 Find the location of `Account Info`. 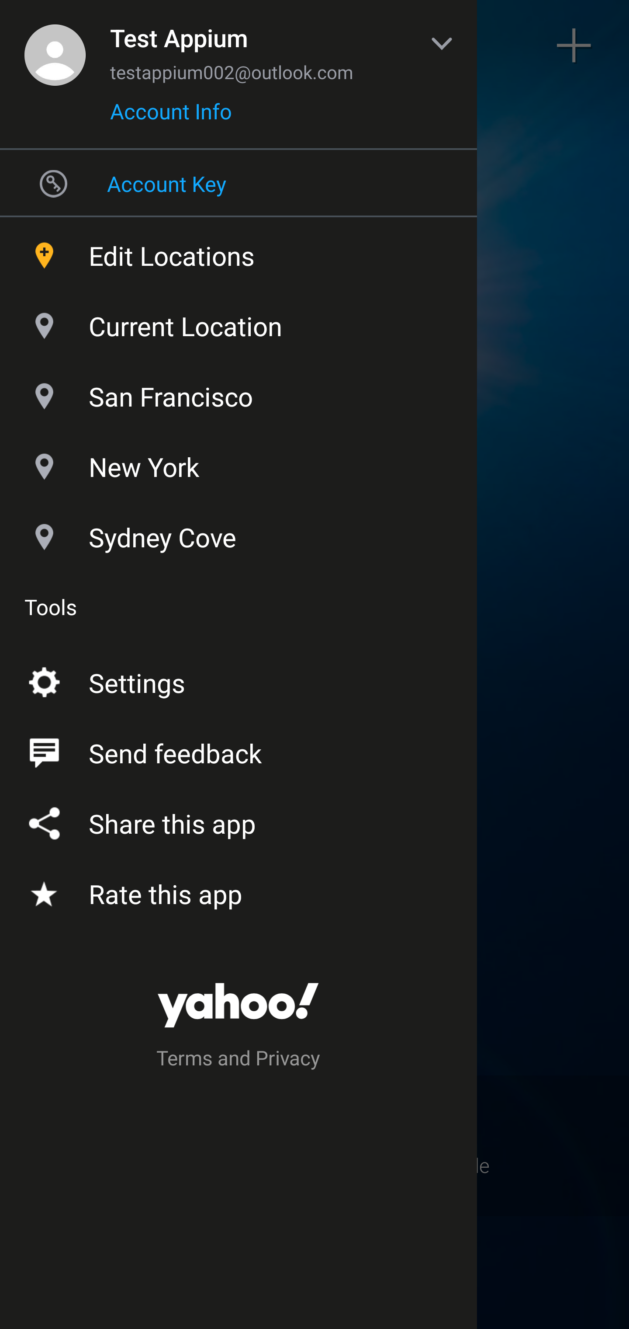

Account Info is located at coordinates (171, 117).